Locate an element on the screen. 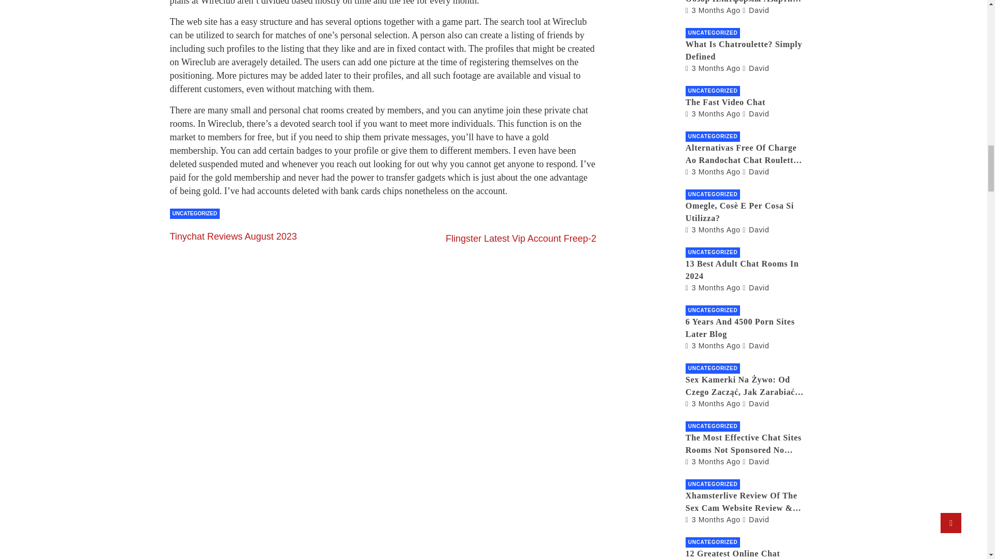  Tinychat Reviews August 2023 is located at coordinates (233, 236).